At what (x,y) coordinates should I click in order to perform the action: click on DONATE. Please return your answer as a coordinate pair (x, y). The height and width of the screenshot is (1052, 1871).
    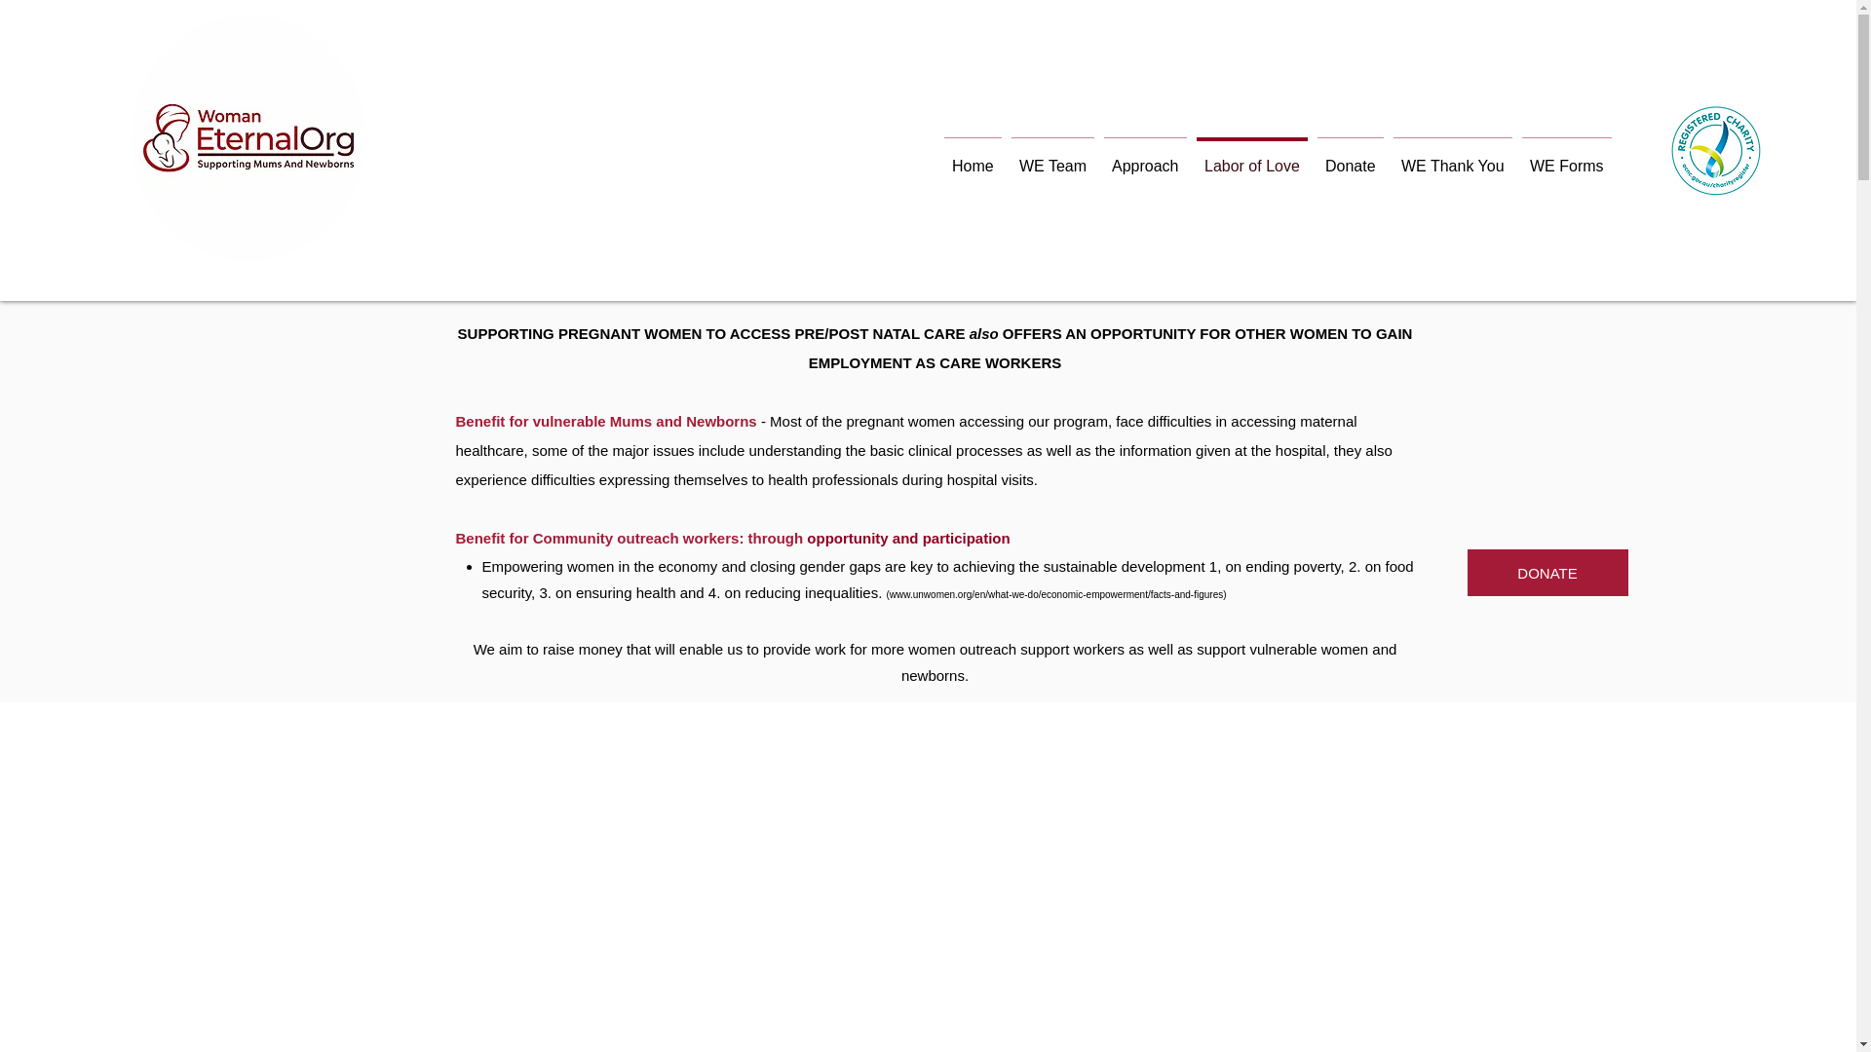
    Looking at the image, I should click on (1547, 573).